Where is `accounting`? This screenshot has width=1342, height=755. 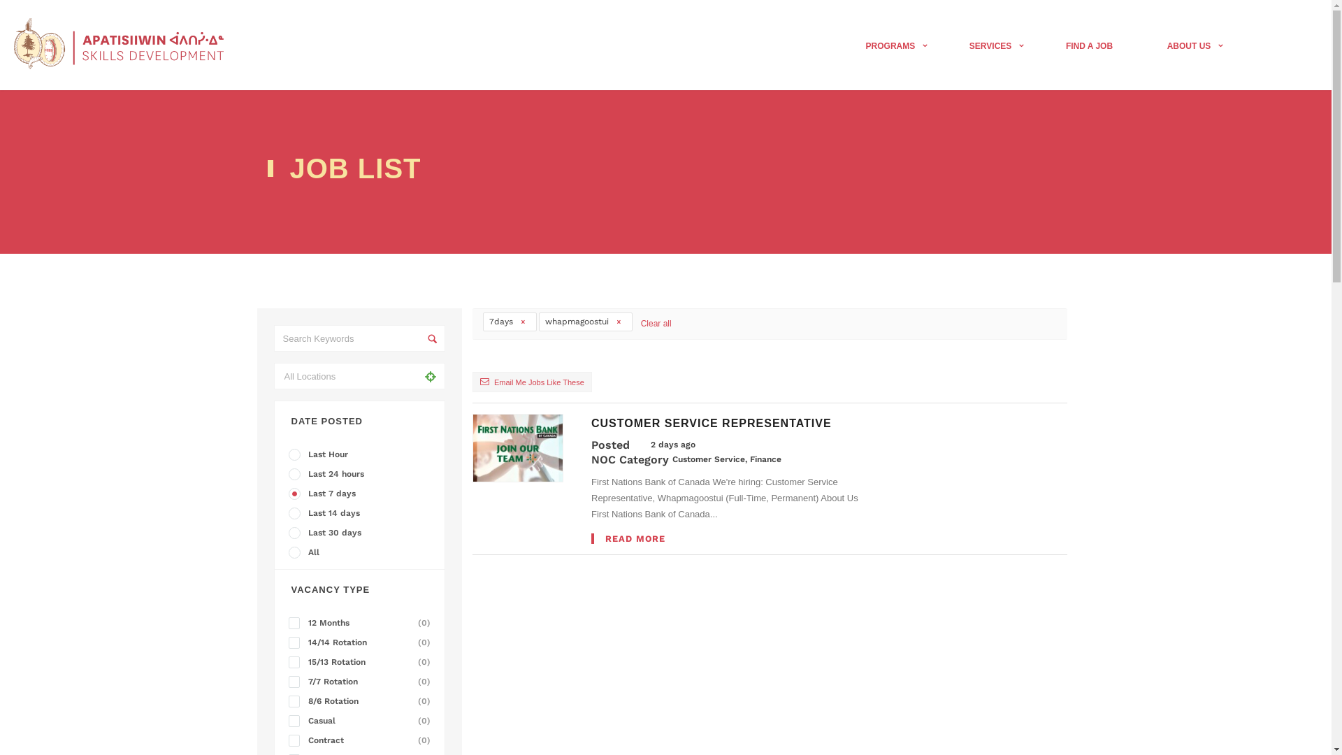 accounting is located at coordinates (4, 4).